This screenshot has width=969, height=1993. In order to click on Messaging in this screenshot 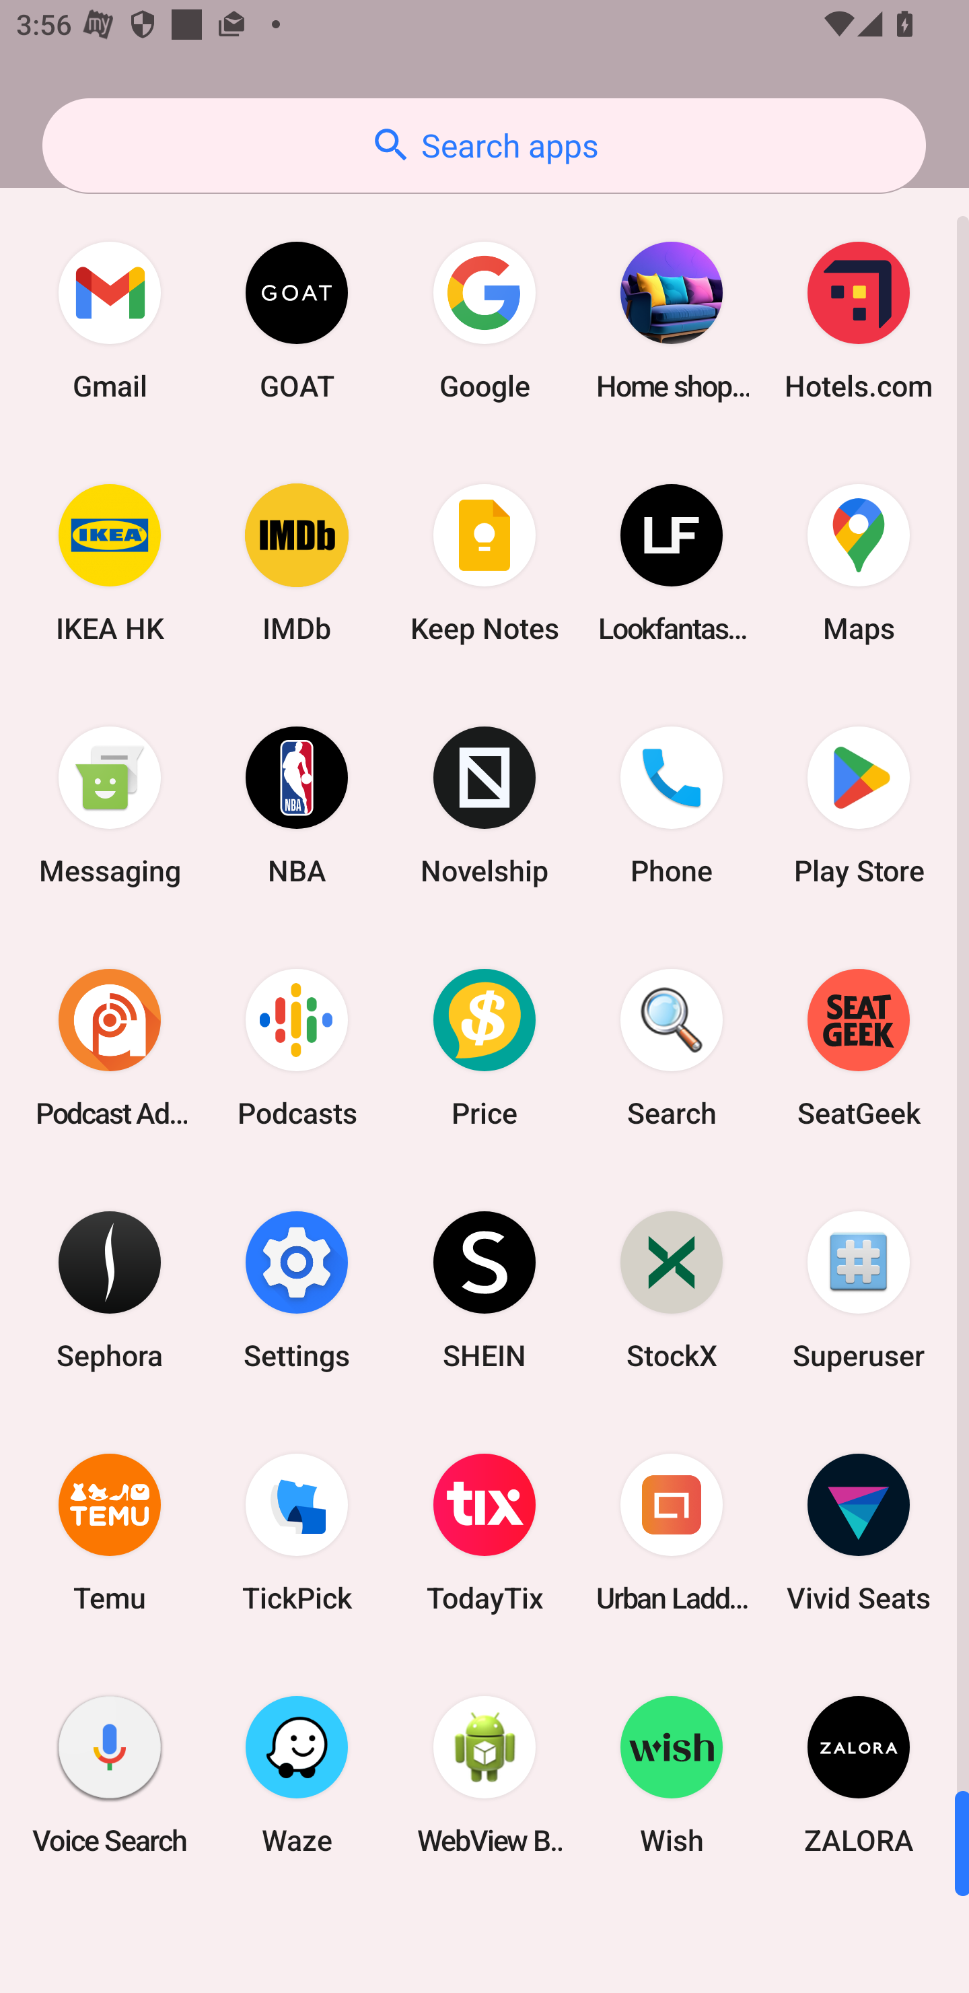, I will do `click(110, 805)`.